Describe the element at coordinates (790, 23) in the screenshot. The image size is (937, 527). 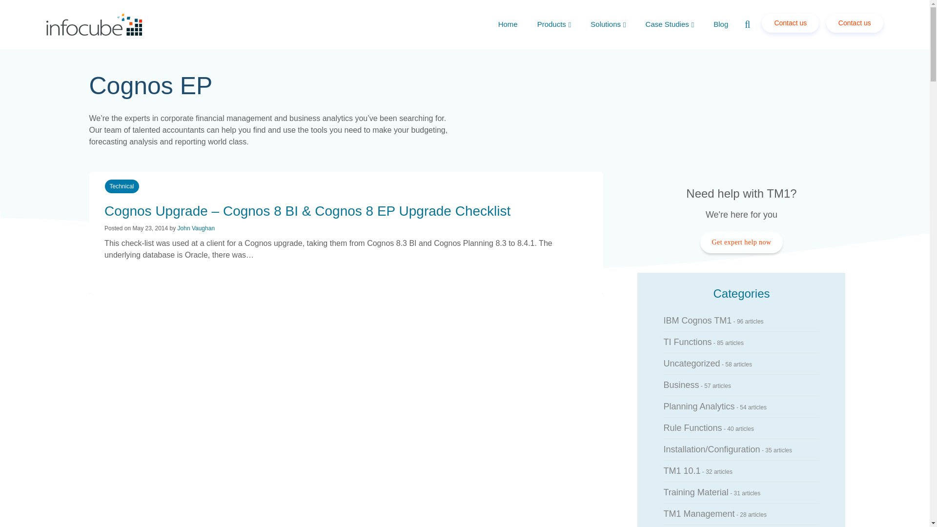
I see `Contact us` at that location.